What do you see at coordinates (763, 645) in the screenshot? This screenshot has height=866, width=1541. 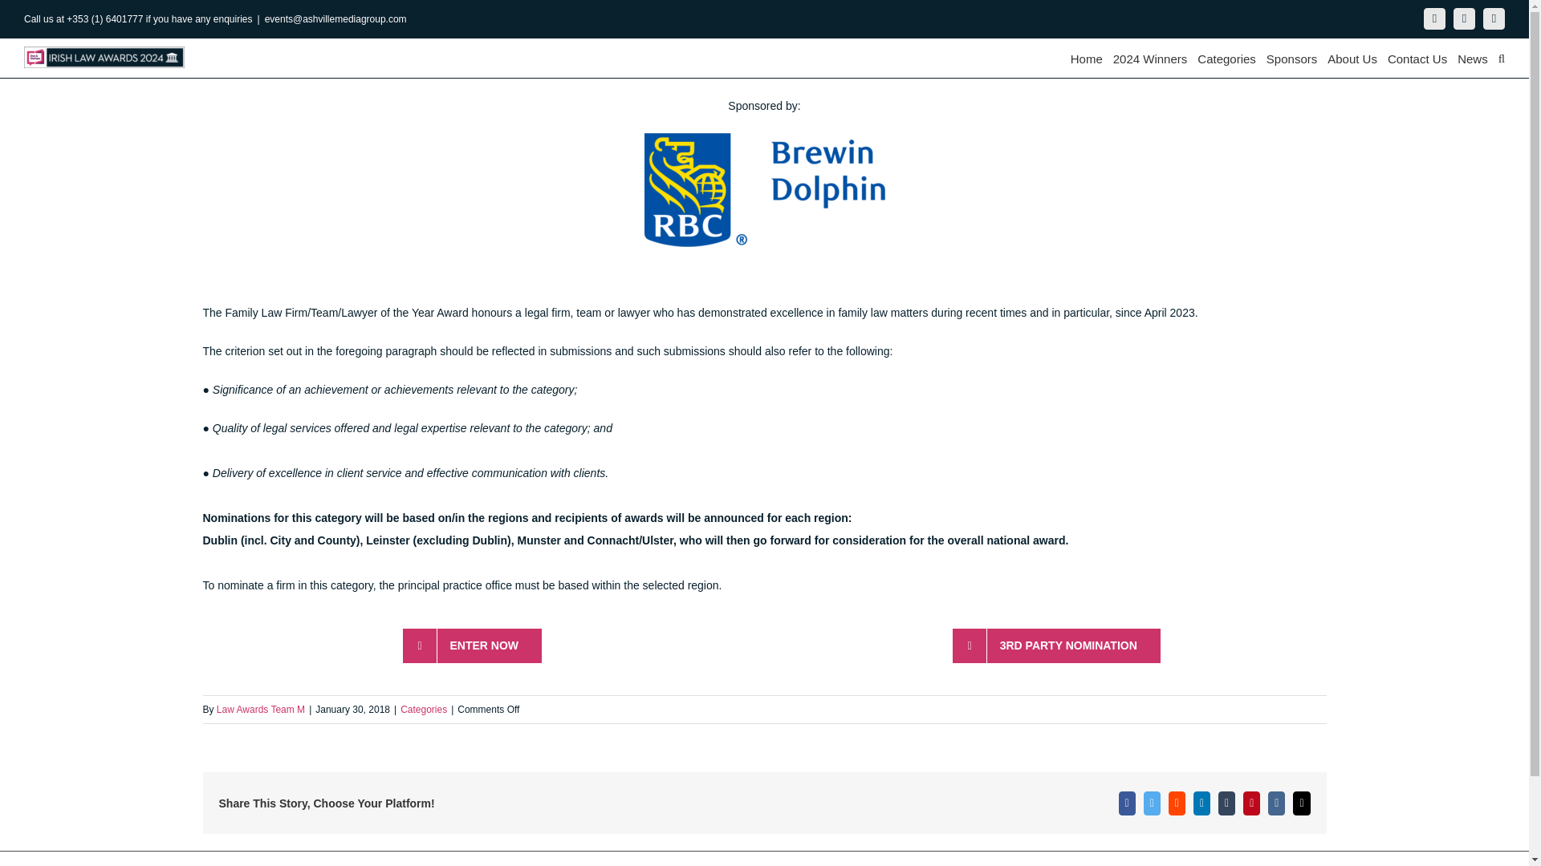 I see `LinkedIn` at bounding box center [763, 645].